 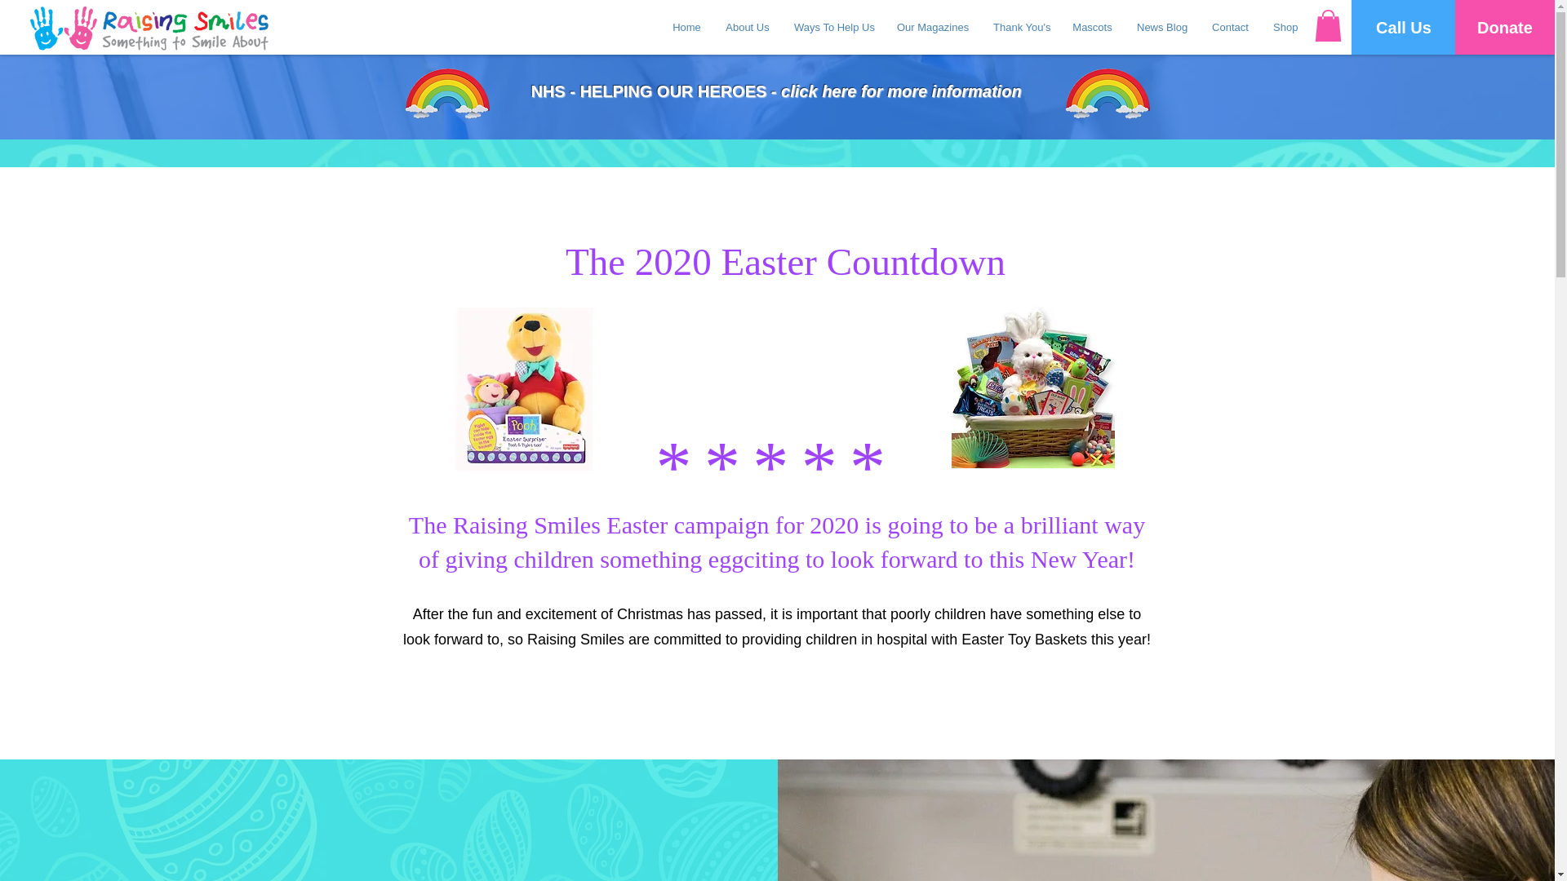 I want to click on Our Magazines, so click(x=932, y=28).